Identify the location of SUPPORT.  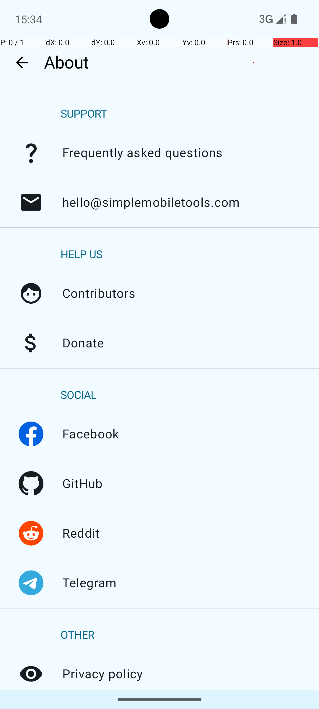
(84, 114).